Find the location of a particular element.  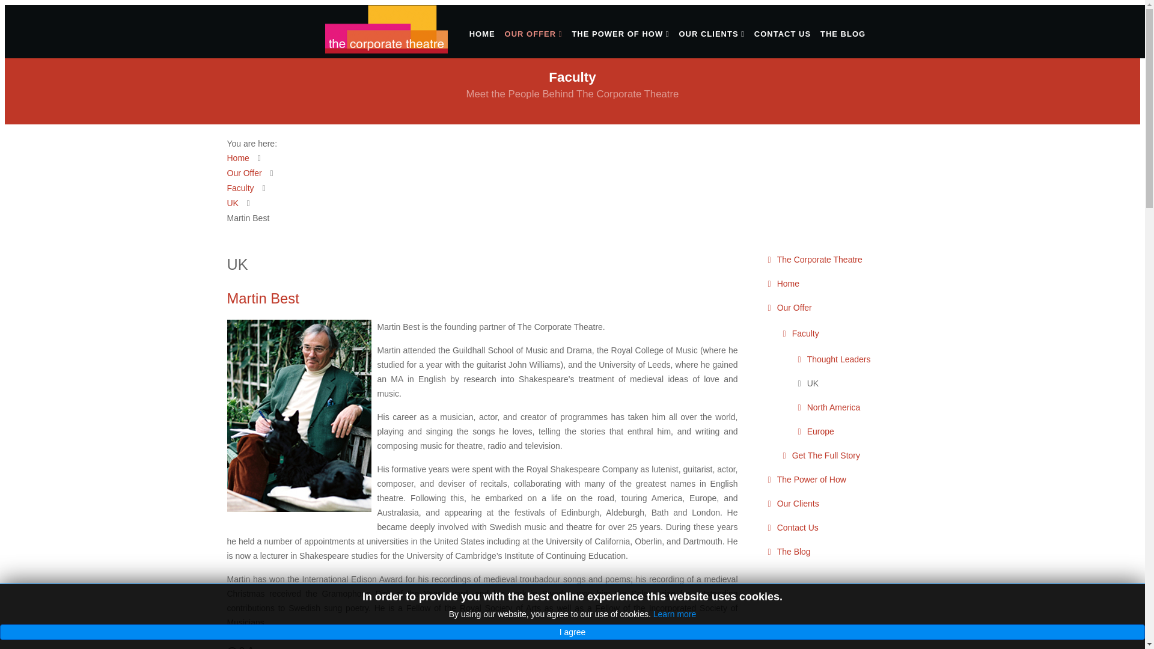

Home is located at coordinates (842, 284).